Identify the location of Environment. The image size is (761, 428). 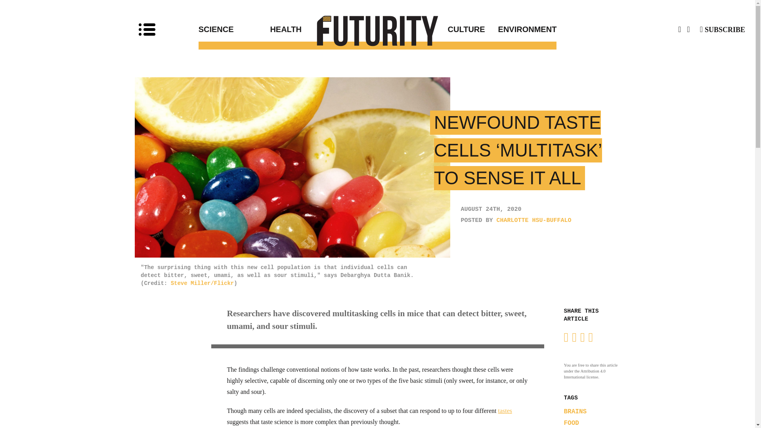
(521, 29).